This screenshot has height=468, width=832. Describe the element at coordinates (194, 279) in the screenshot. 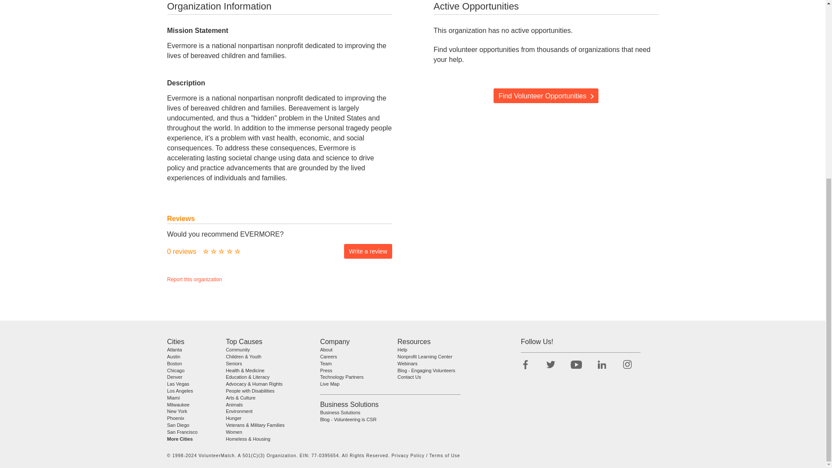

I see `Report this organization` at that location.